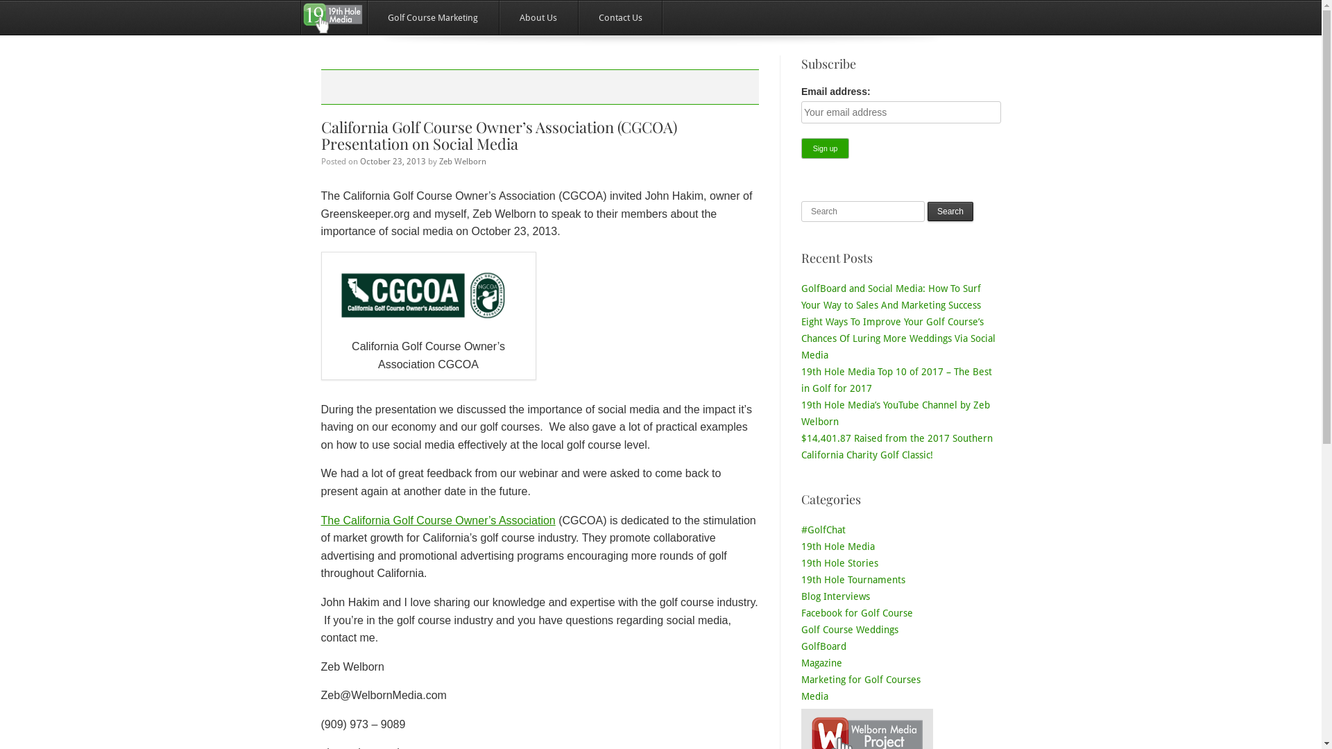 This screenshot has width=1332, height=749. Describe the element at coordinates (826, 148) in the screenshot. I see `Sign up` at that location.